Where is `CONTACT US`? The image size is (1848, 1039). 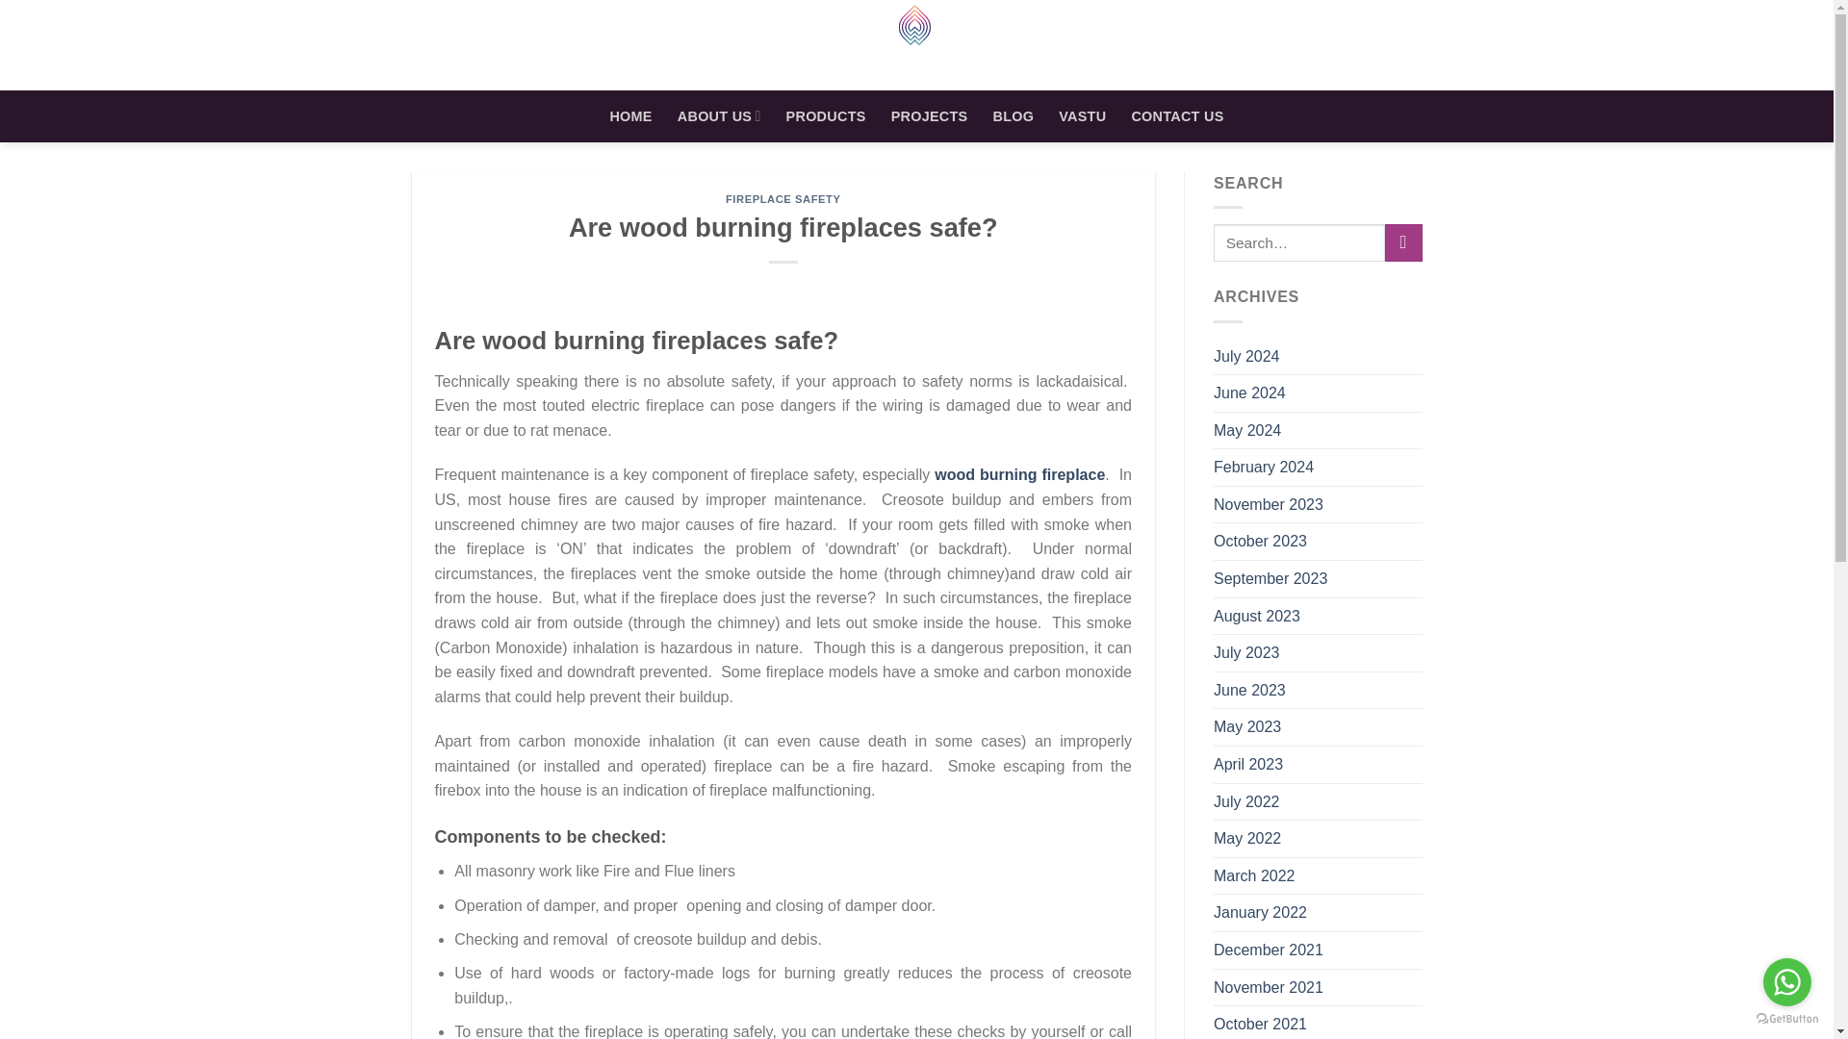 CONTACT US is located at coordinates (1177, 115).